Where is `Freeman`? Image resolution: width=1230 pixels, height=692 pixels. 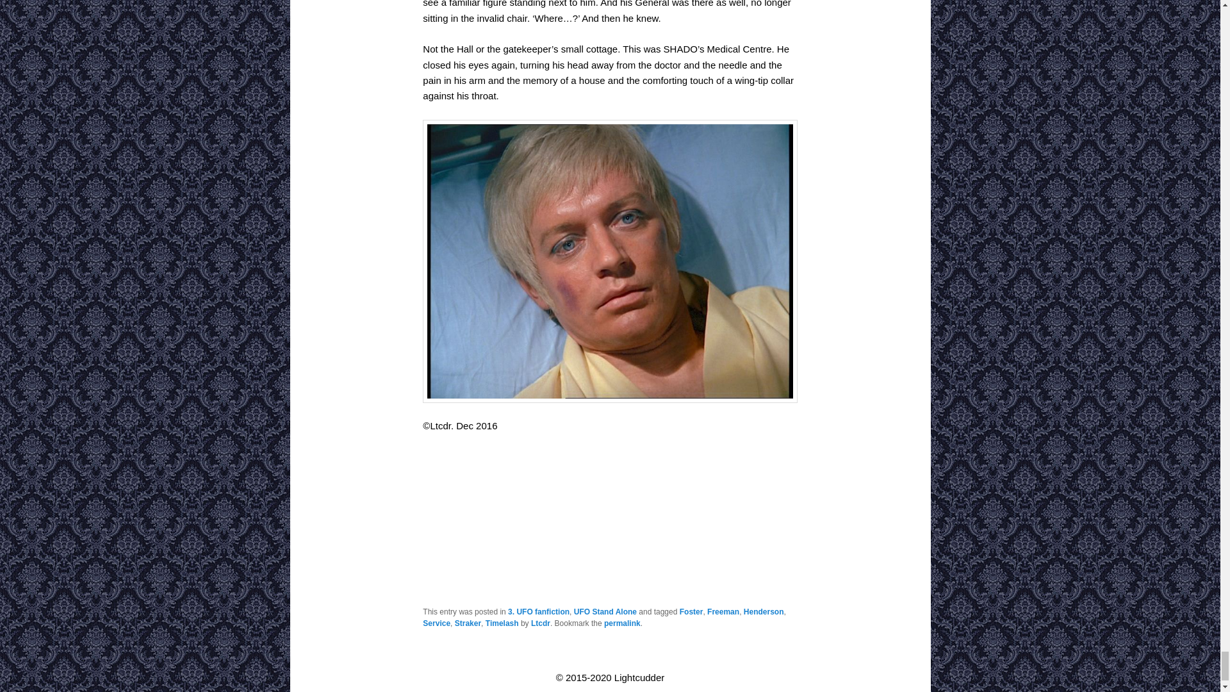 Freeman is located at coordinates (723, 612).